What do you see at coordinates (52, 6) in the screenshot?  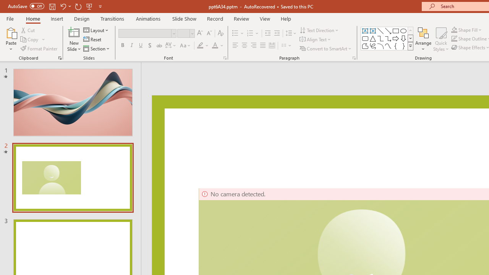 I see `Save` at bounding box center [52, 6].